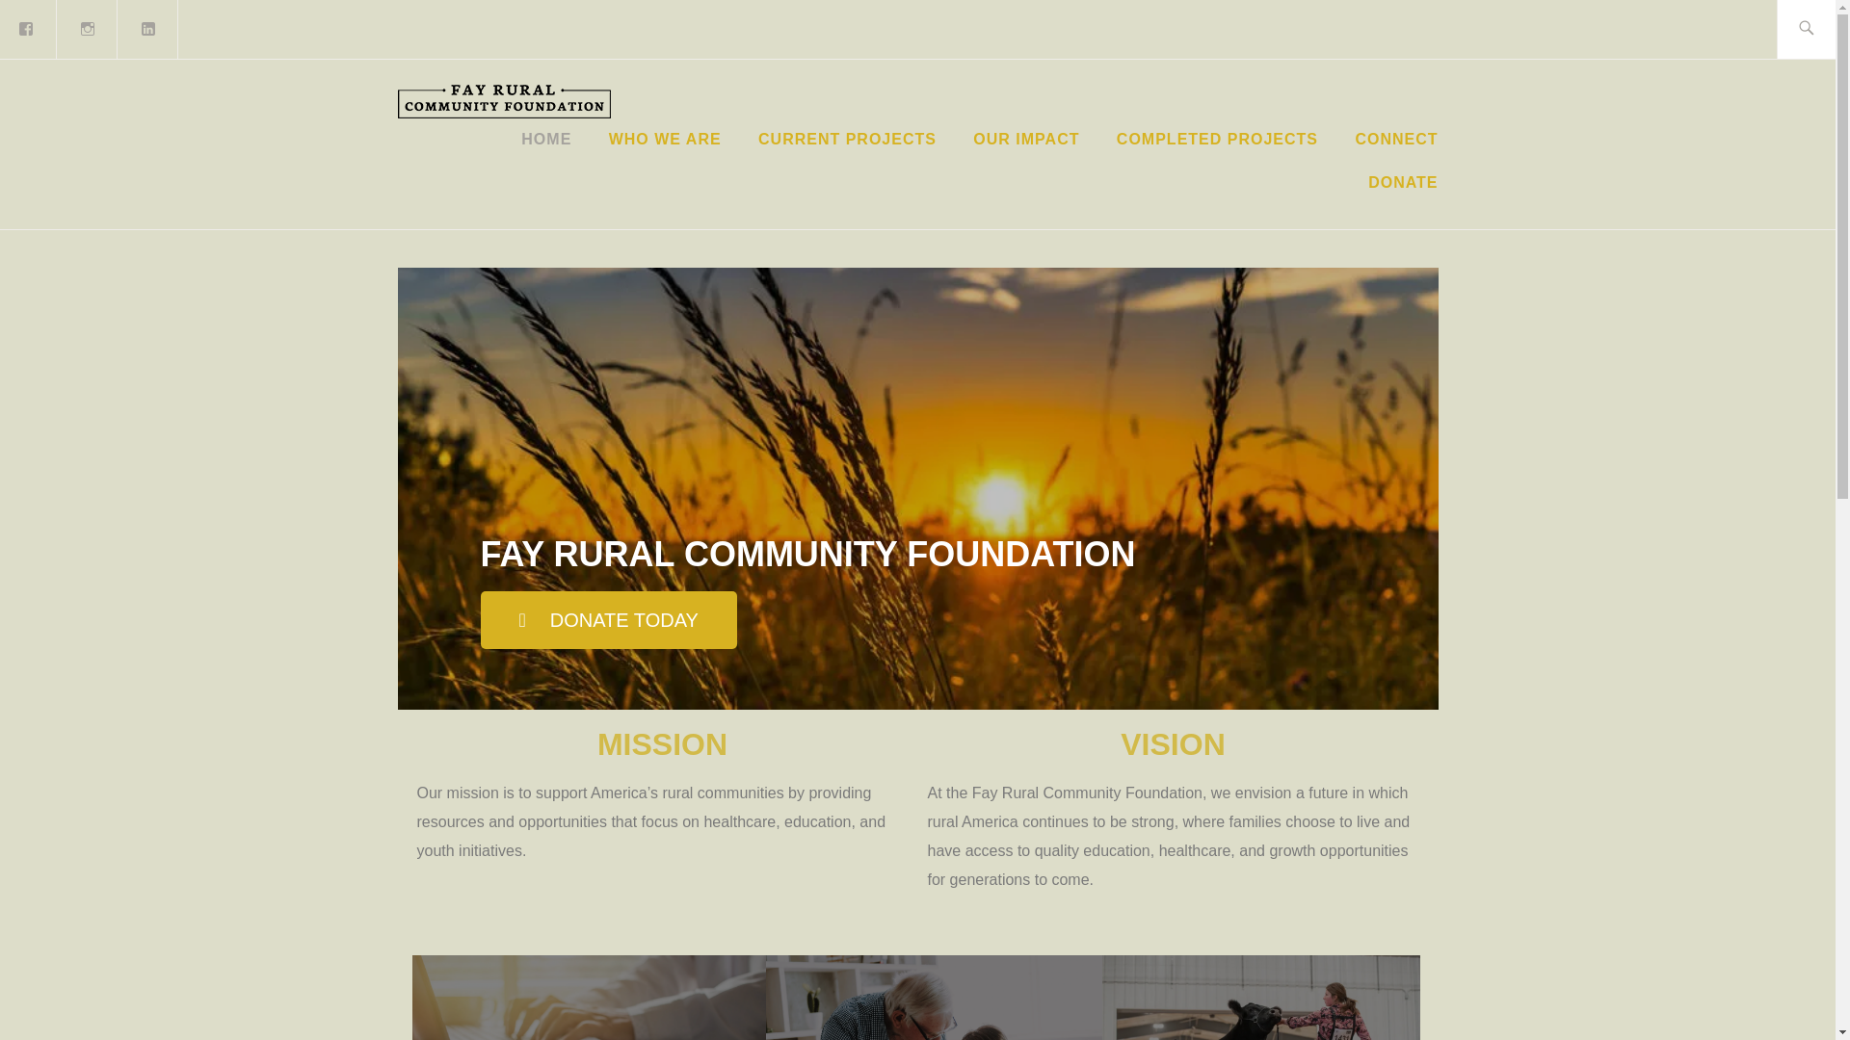 The width and height of the screenshot is (1850, 1040). What do you see at coordinates (607, 620) in the screenshot?
I see `DONATE TODAY` at bounding box center [607, 620].